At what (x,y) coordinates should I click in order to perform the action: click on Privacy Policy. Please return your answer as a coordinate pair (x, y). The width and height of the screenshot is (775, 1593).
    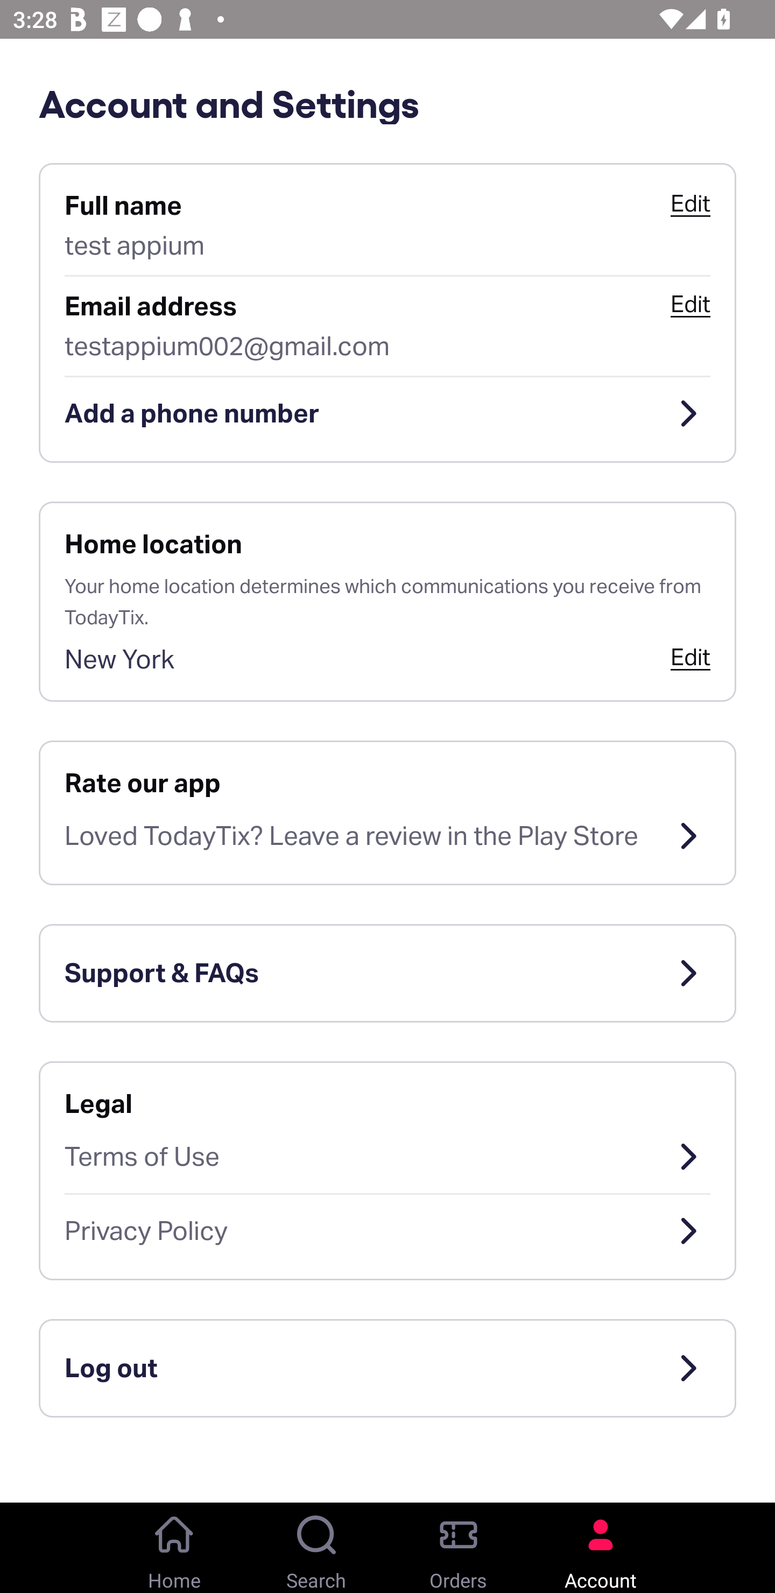
    Looking at the image, I should click on (387, 1231).